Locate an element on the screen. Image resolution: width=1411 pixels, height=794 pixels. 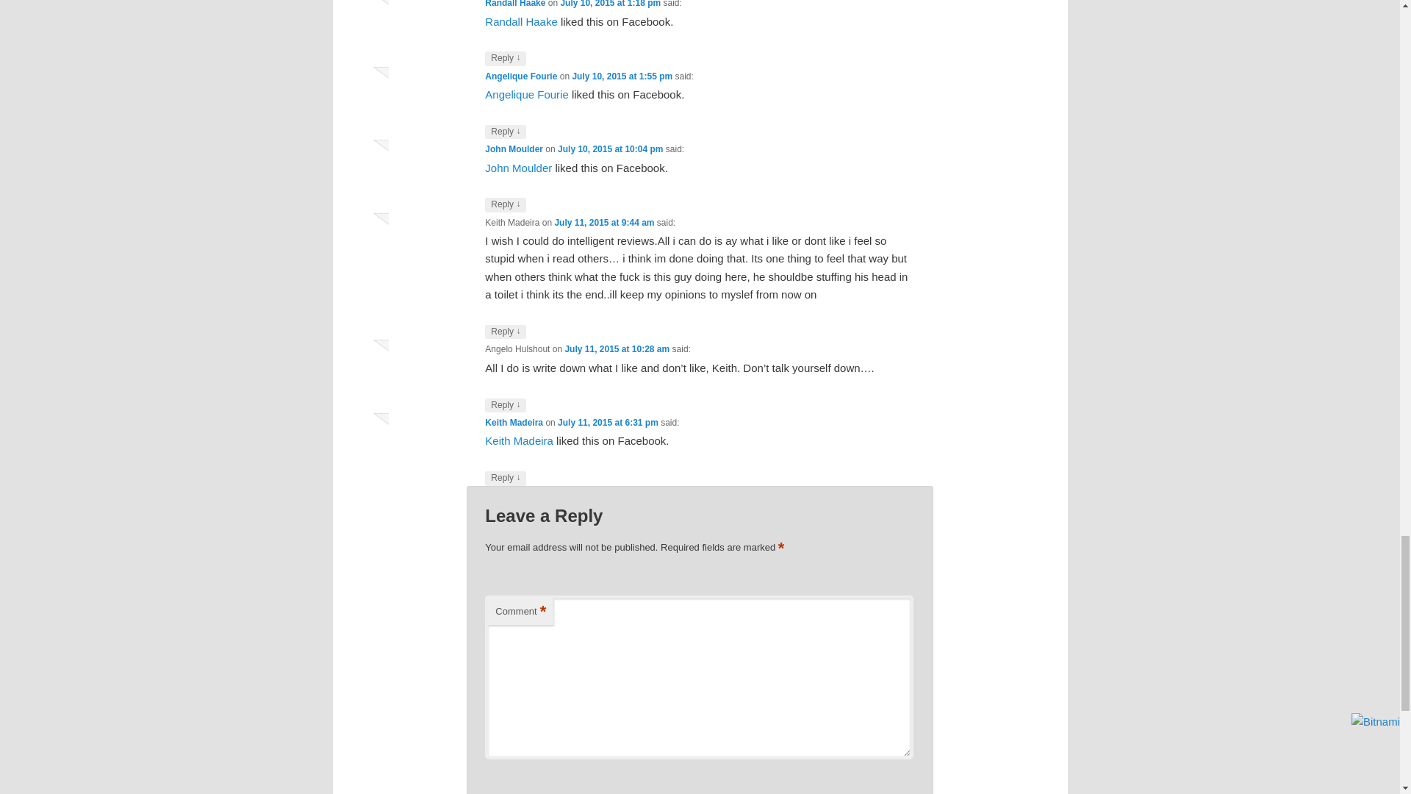
July 10, 2015 at 1:18 pm is located at coordinates (610, 4).